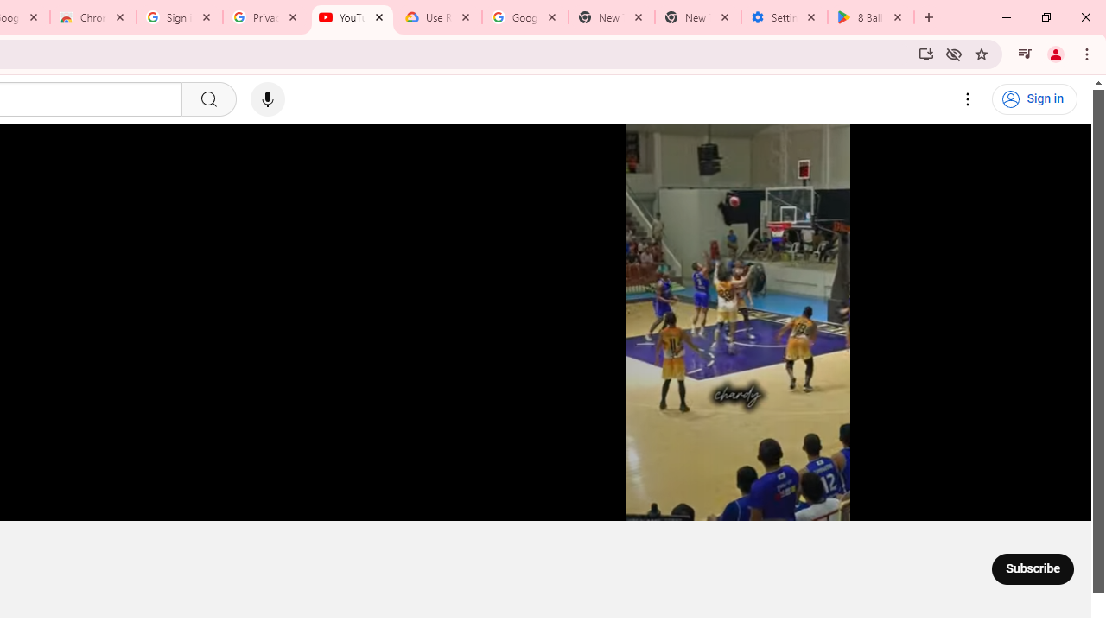 The width and height of the screenshot is (1106, 622). Describe the element at coordinates (784, 17) in the screenshot. I see `Settings - System` at that location.